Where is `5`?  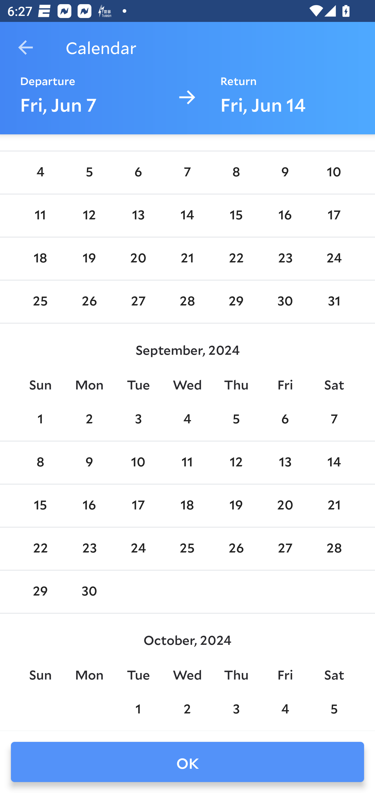 5 is located at coordinates (236, 419).